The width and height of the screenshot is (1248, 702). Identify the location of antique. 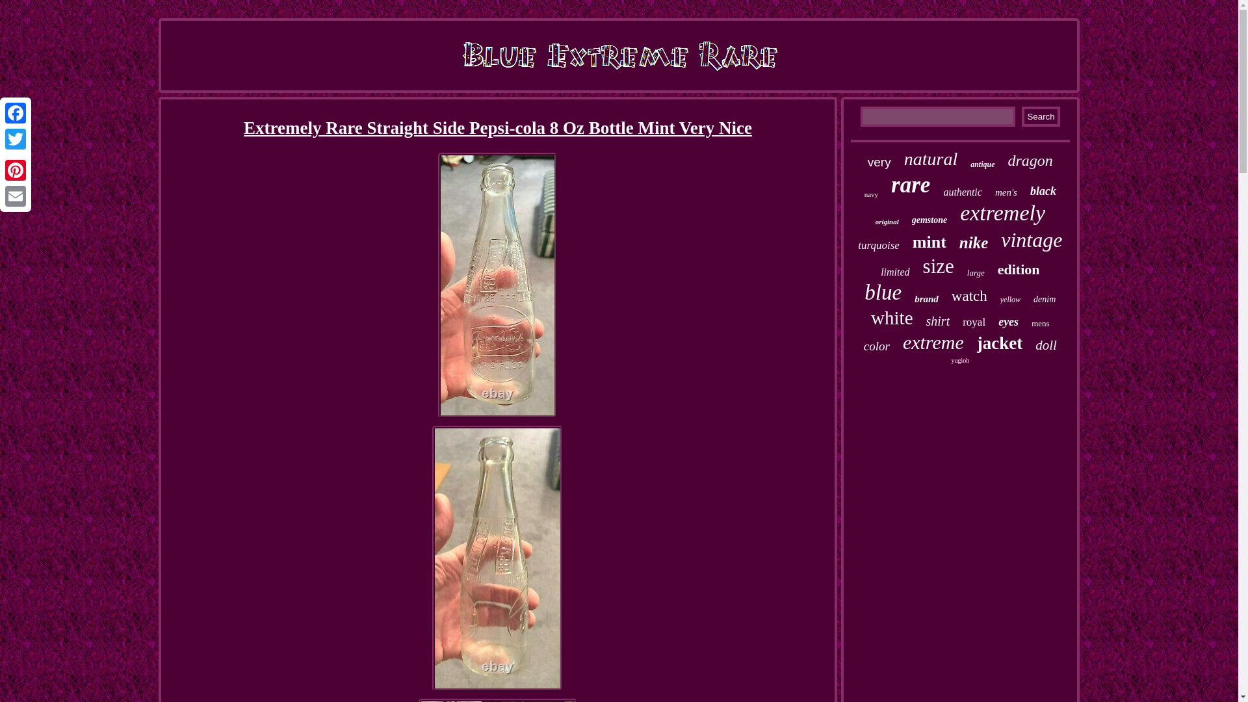
(983, 165).